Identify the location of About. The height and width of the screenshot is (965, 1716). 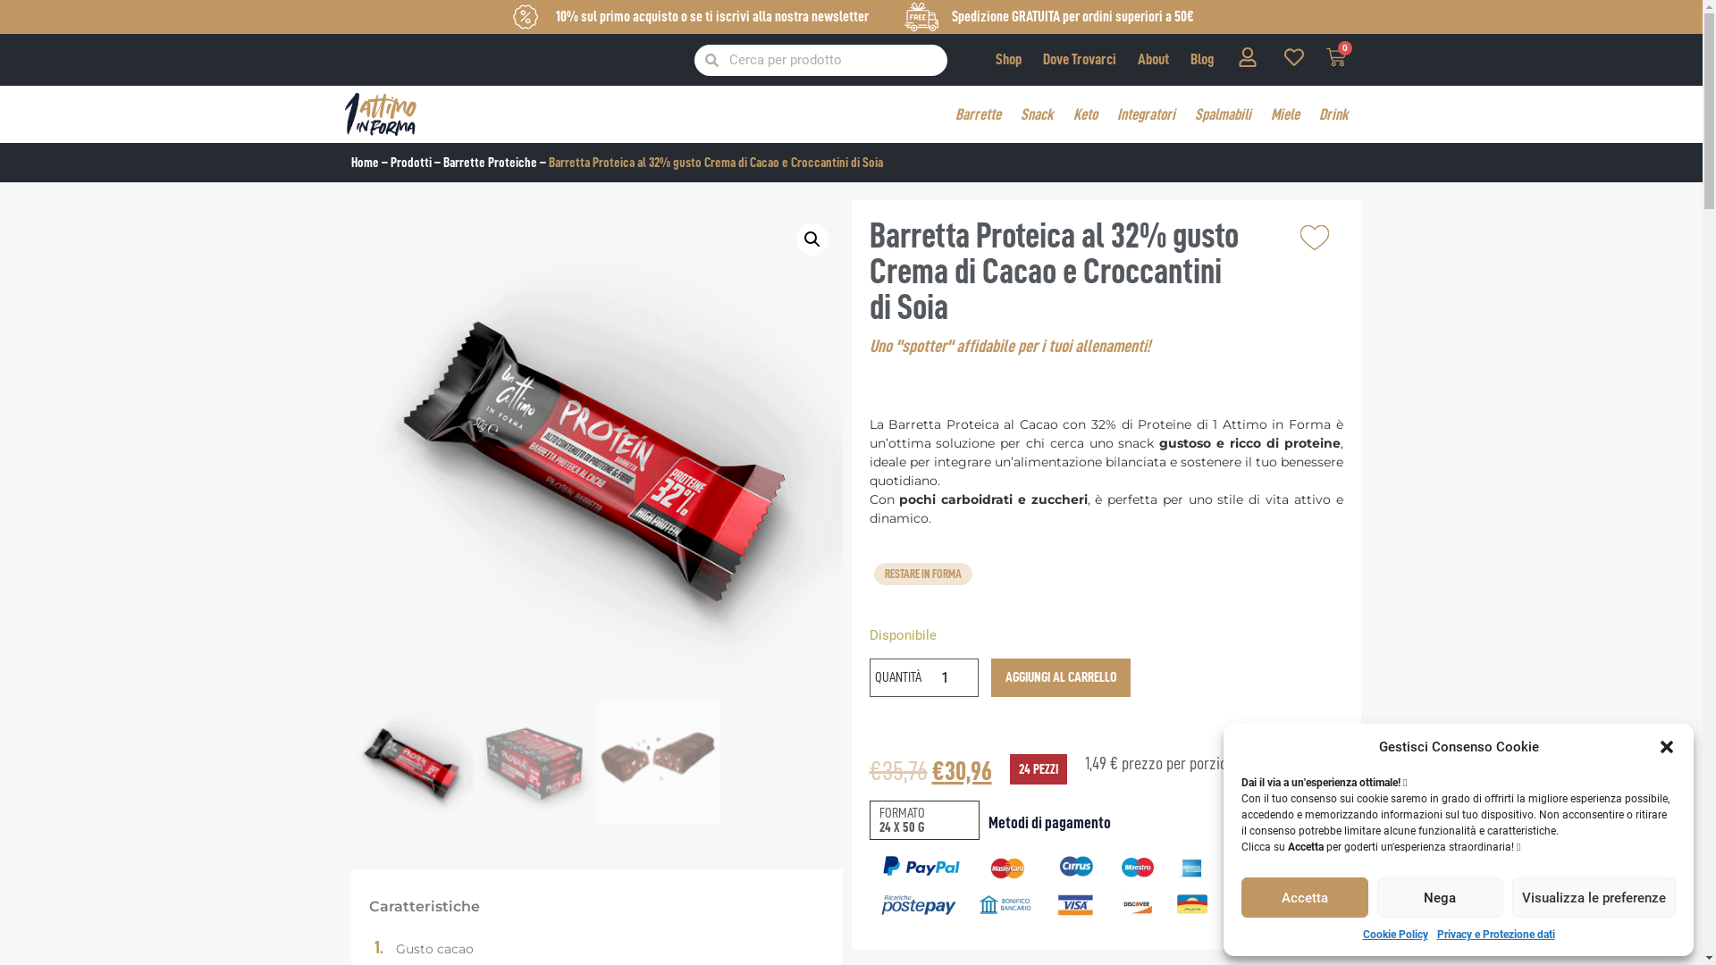
(1153, 59).